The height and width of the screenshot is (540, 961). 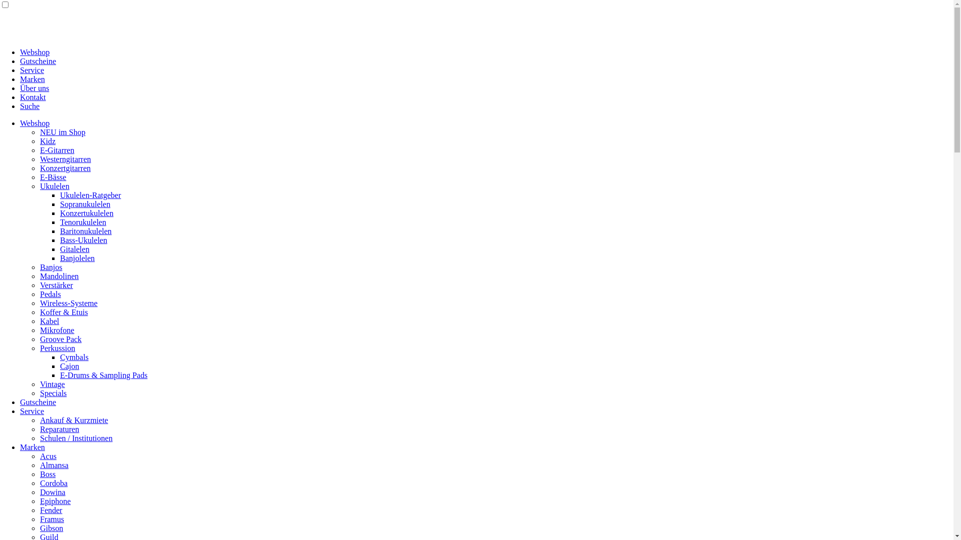 What do you see at coordinates (63, 132) in the screenshot?
I see `NEU im Shop` at bounding box center [63, 132].